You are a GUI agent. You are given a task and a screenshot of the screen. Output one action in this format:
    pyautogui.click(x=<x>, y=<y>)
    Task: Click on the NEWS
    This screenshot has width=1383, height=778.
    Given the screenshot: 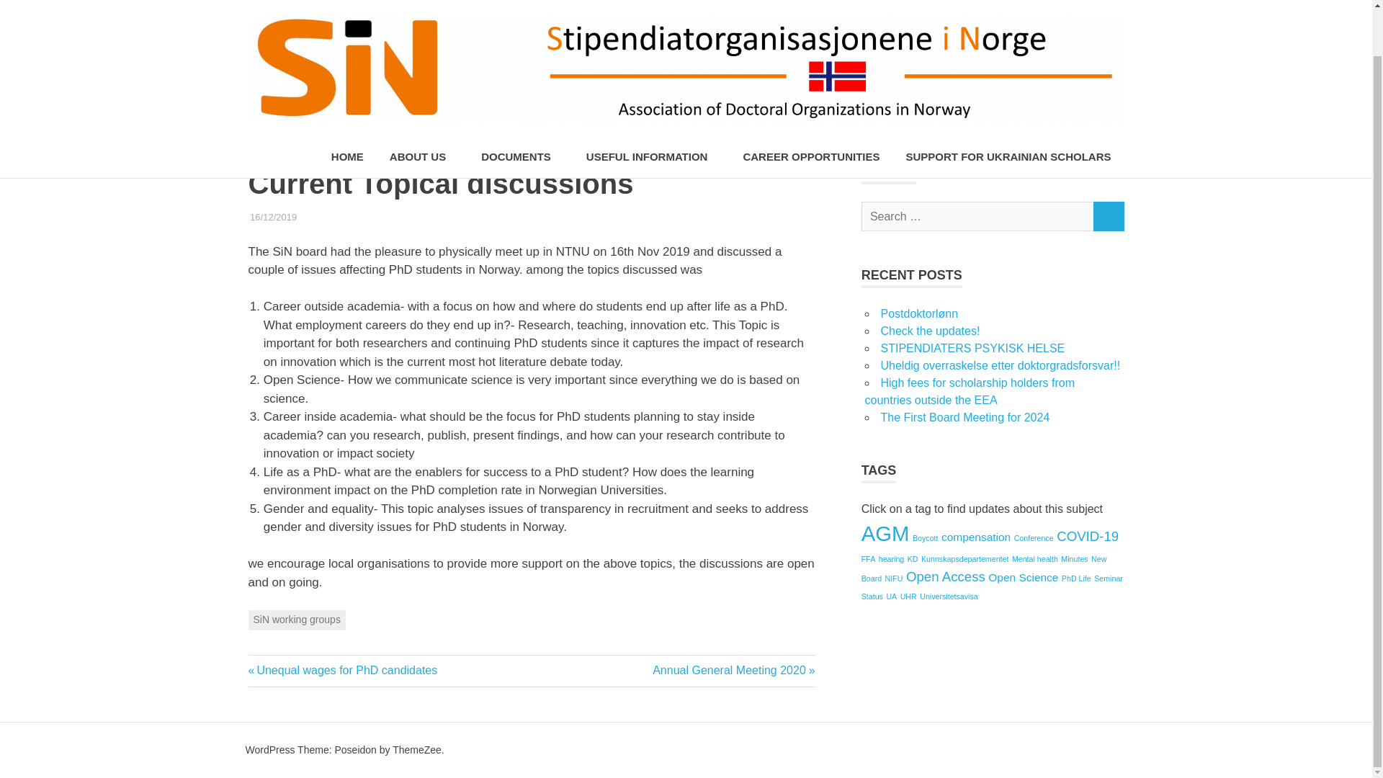 What is the action you would take?
    pyautogui.click(x=400, y=216)
    